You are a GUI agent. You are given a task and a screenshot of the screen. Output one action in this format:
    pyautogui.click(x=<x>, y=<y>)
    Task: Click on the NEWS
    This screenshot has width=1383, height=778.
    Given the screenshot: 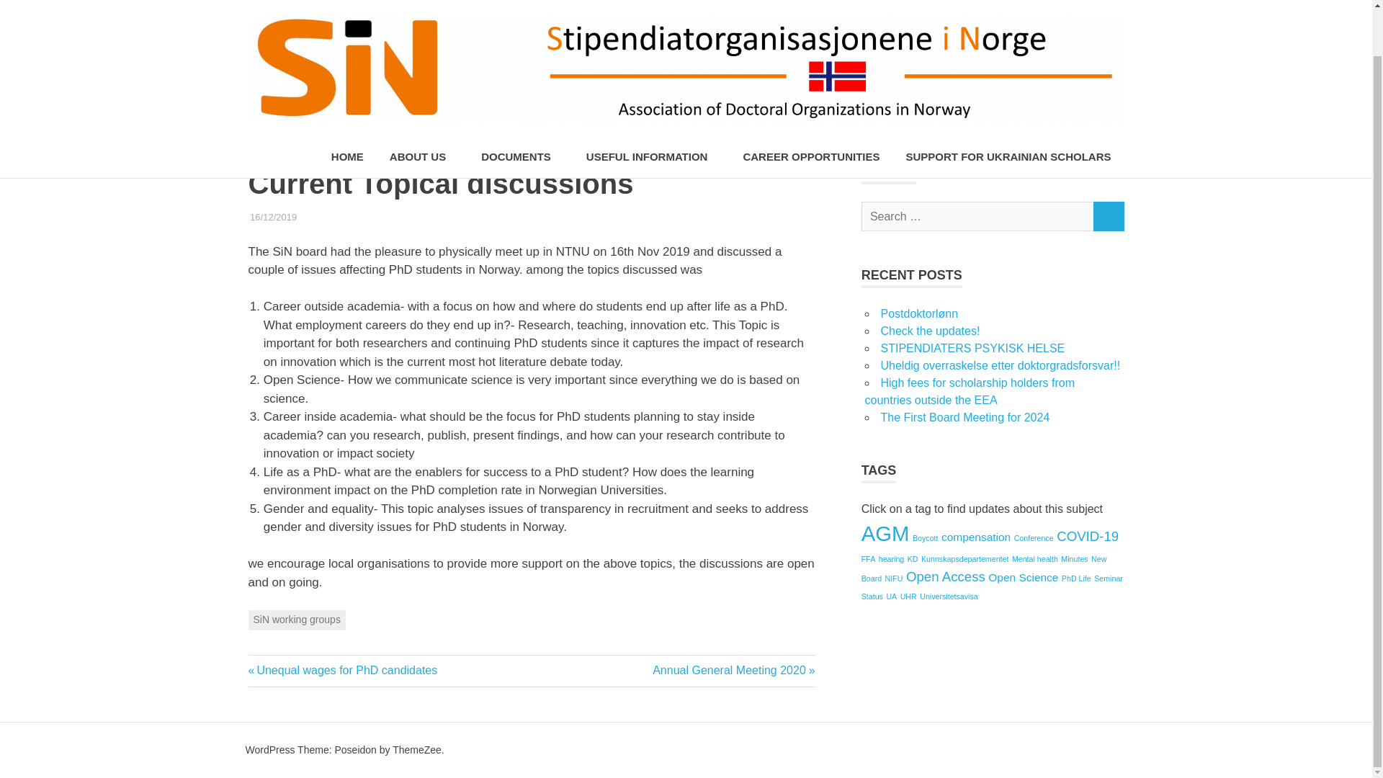 What is the action you would take?
    pyautogui.click(x=400, y=216)
    